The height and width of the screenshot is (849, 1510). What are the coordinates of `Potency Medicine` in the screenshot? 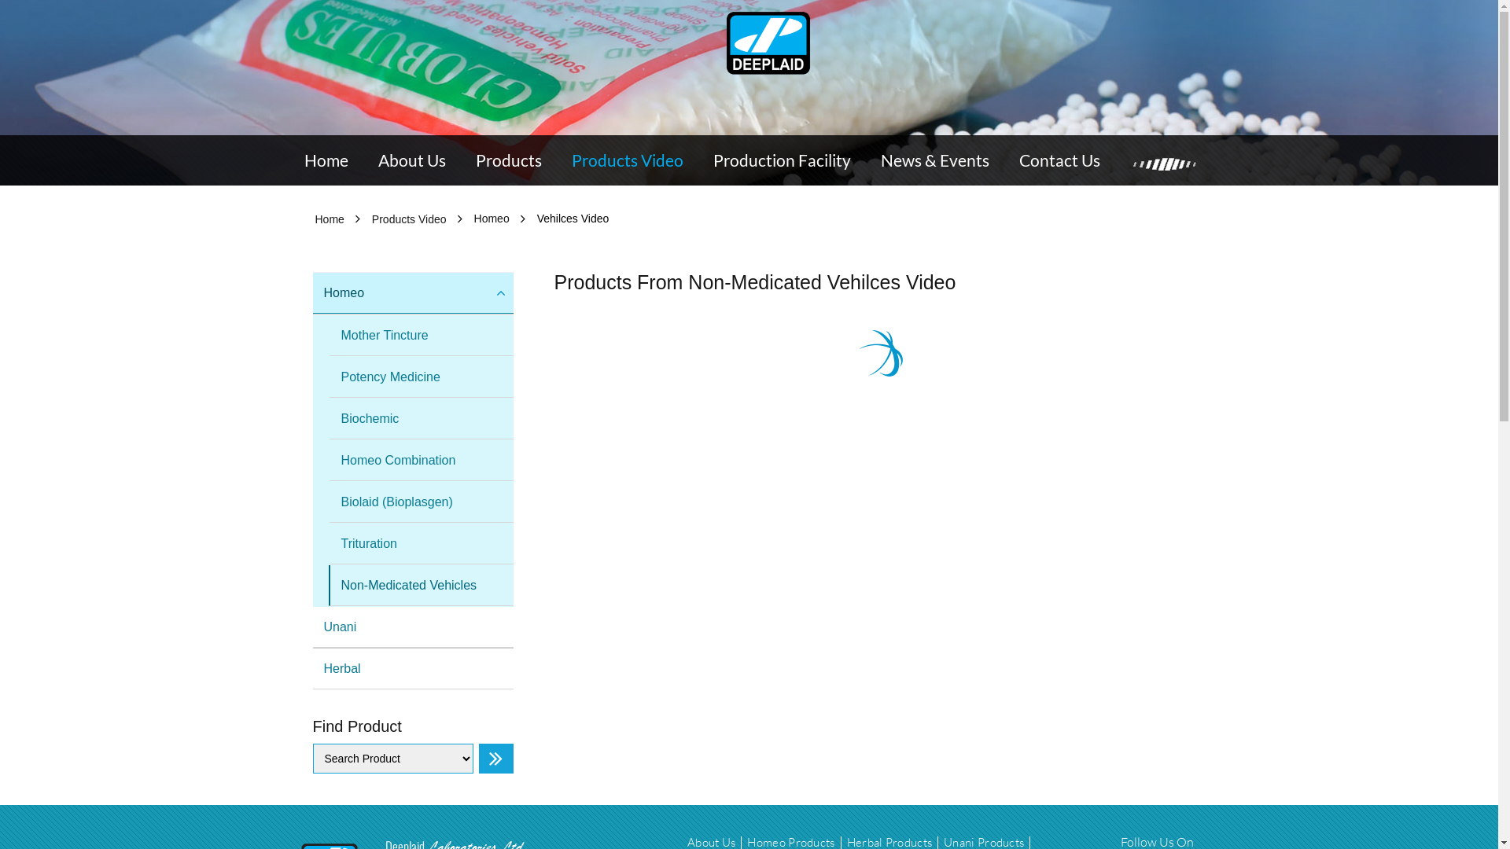 It's located at (422, 377).